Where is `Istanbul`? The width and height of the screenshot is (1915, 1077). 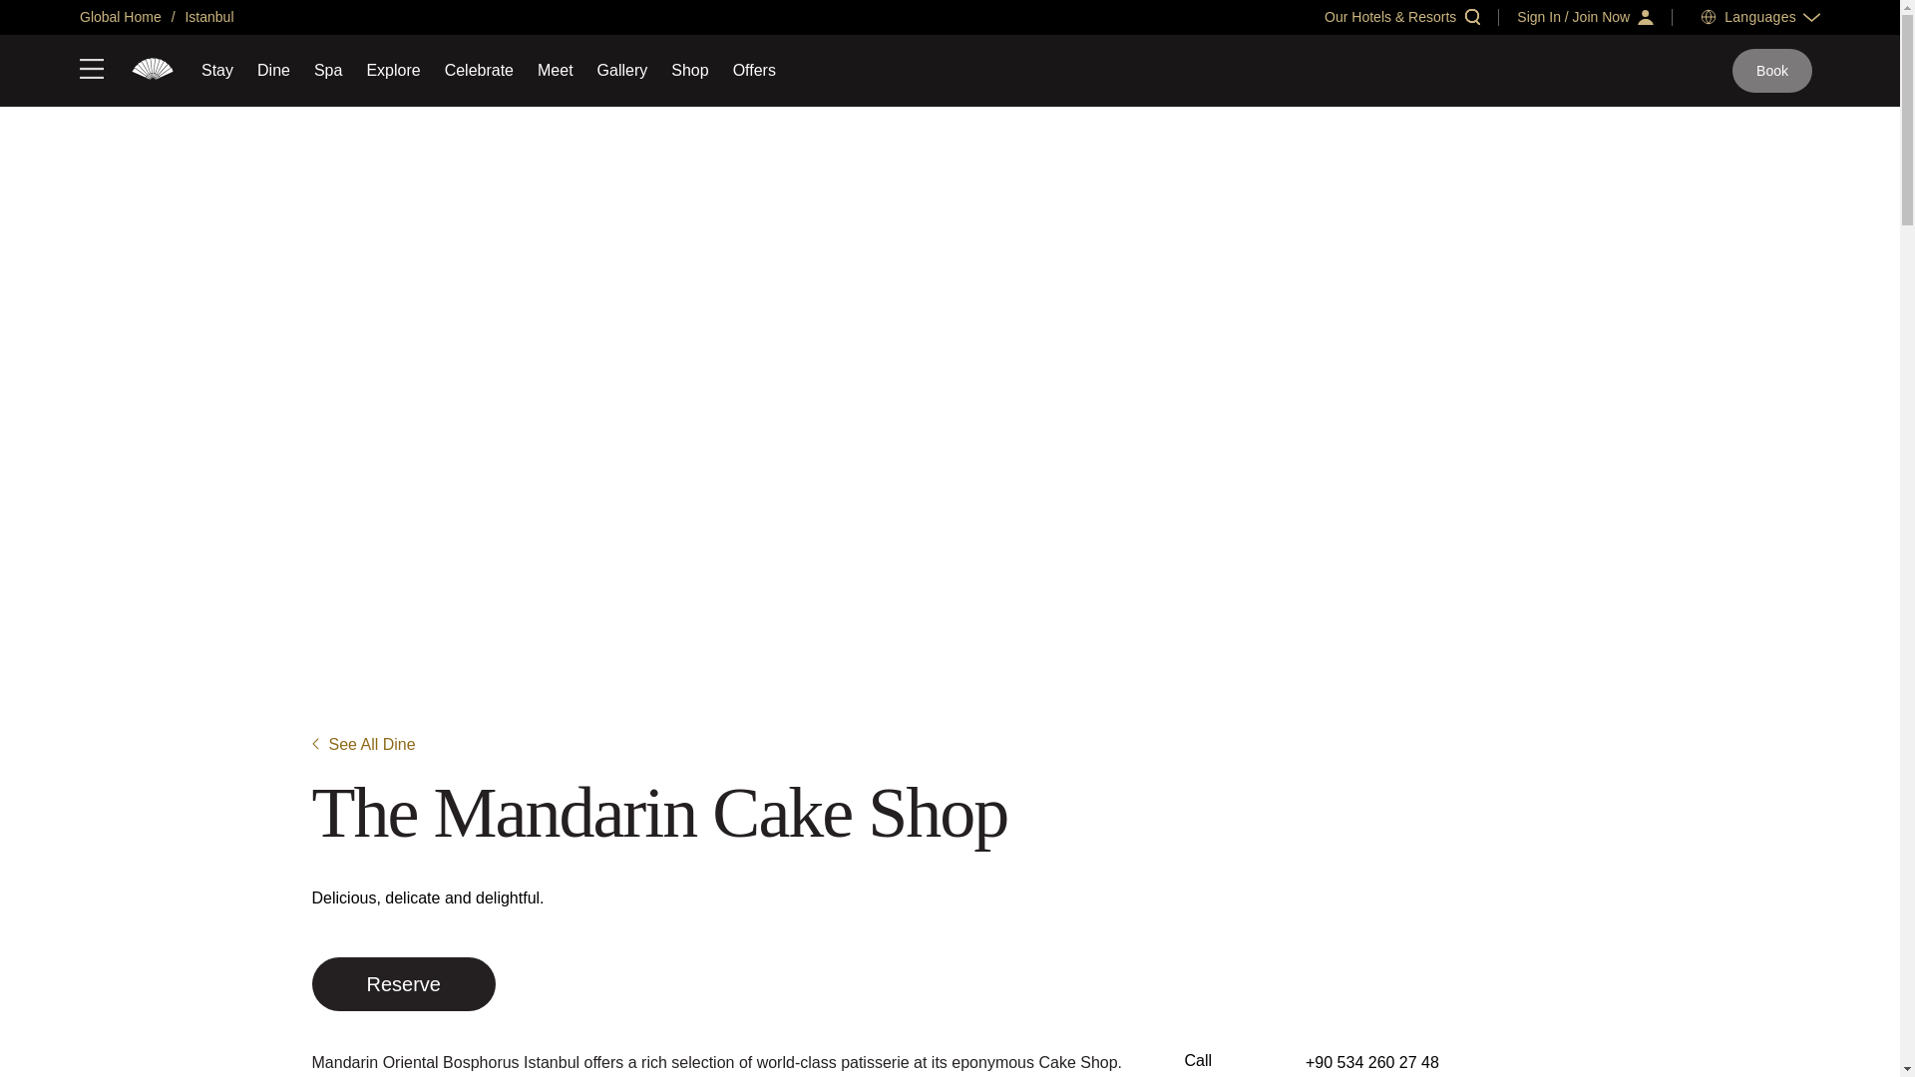
Istanbul is located at coordinates (208, 16).